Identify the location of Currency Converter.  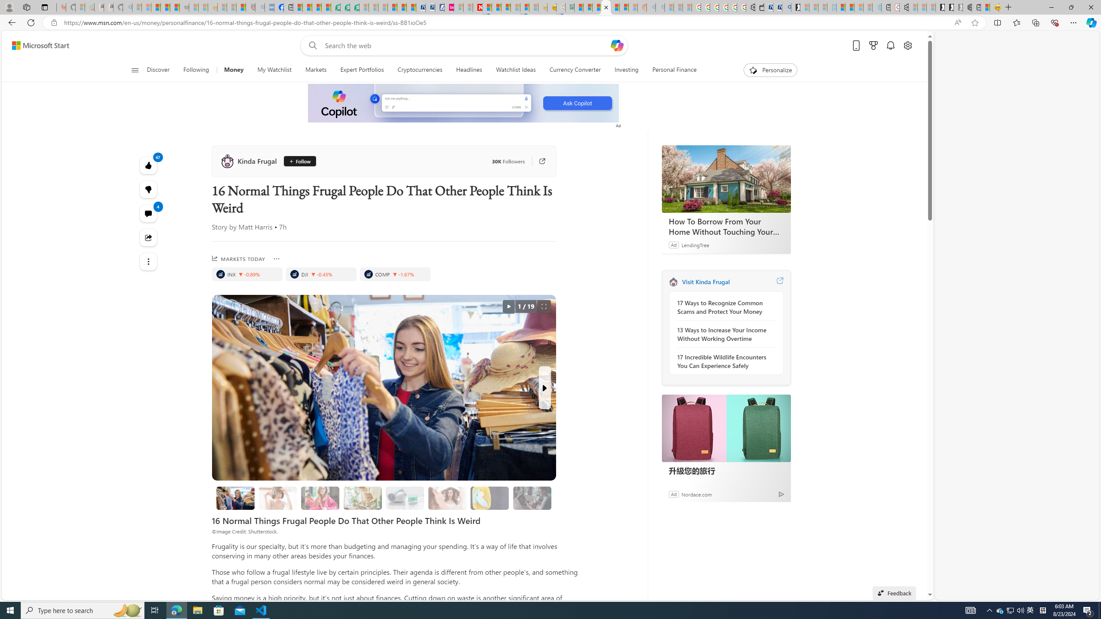
(575, 70).